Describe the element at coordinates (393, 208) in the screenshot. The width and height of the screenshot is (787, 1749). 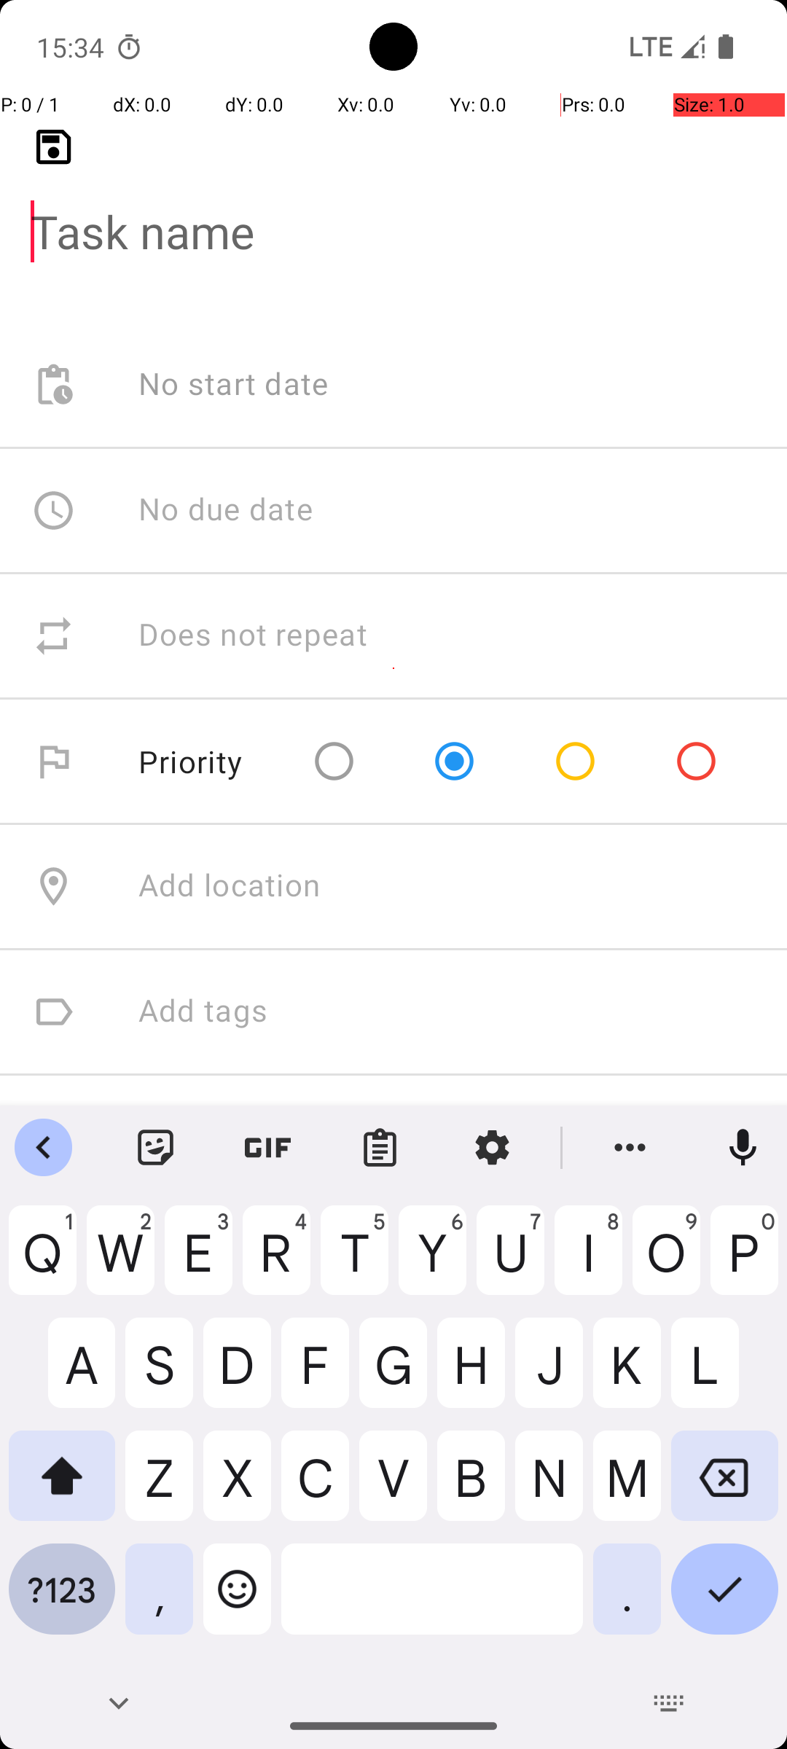
I see `Task name` at that location.